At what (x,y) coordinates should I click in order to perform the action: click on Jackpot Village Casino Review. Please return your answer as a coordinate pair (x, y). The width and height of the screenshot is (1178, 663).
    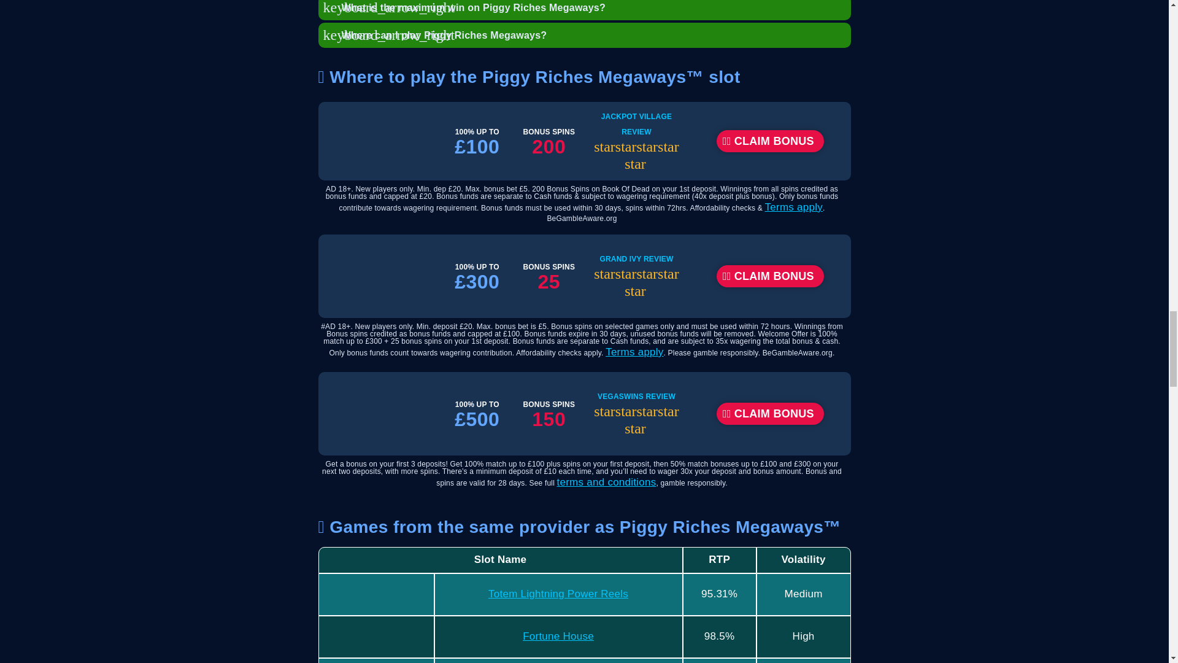
    Looking at the image, I should click on (636, 124).